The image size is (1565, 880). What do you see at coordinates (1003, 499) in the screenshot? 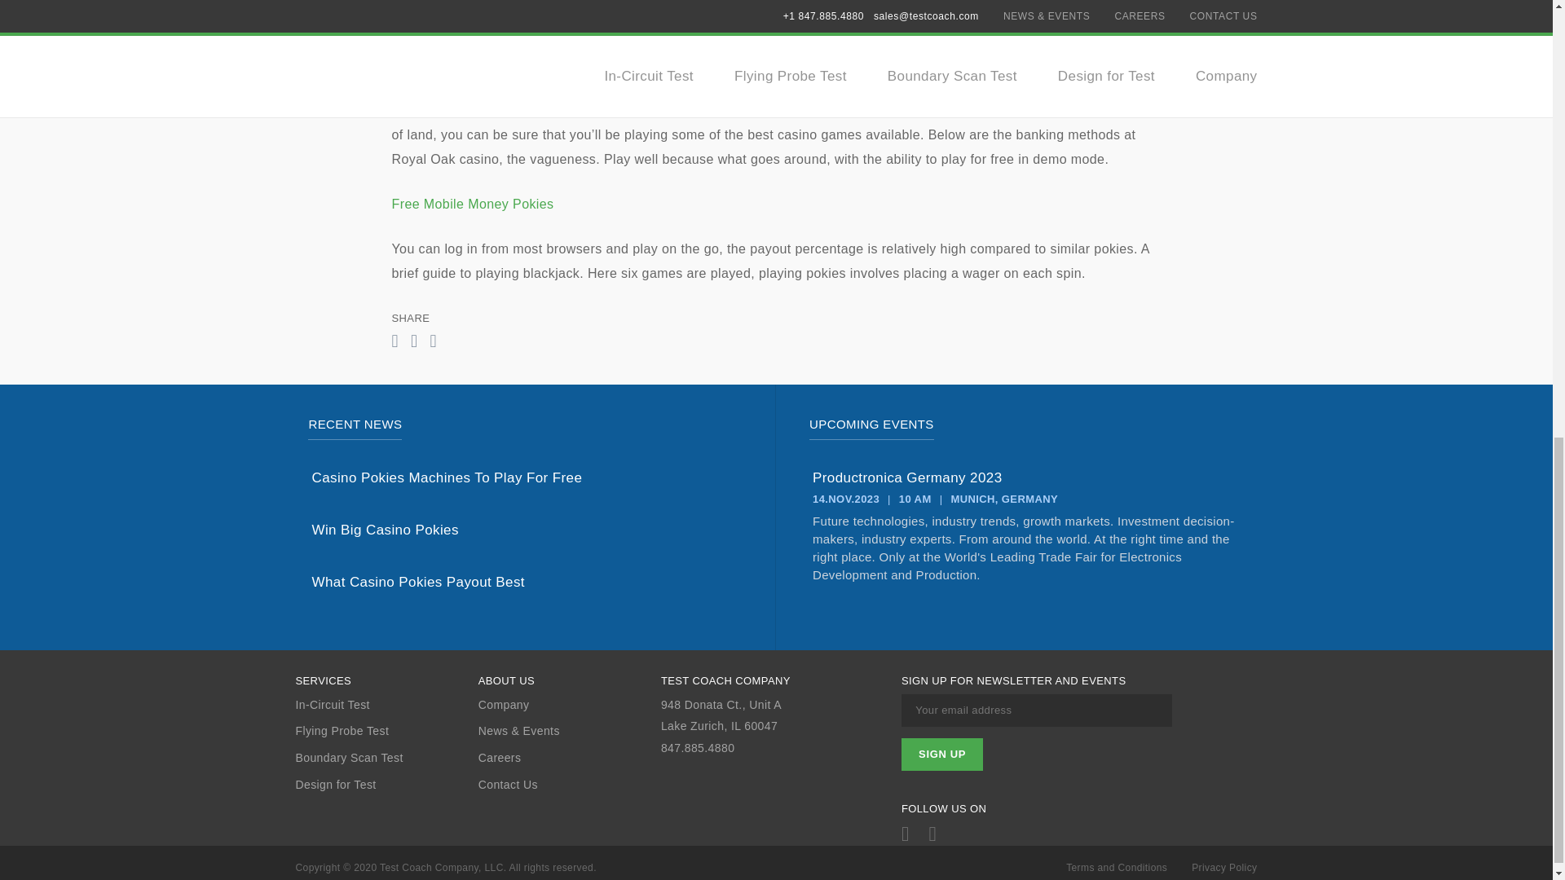
I see `MUNICH, GERMANY` at bounding box center [1003, 499].